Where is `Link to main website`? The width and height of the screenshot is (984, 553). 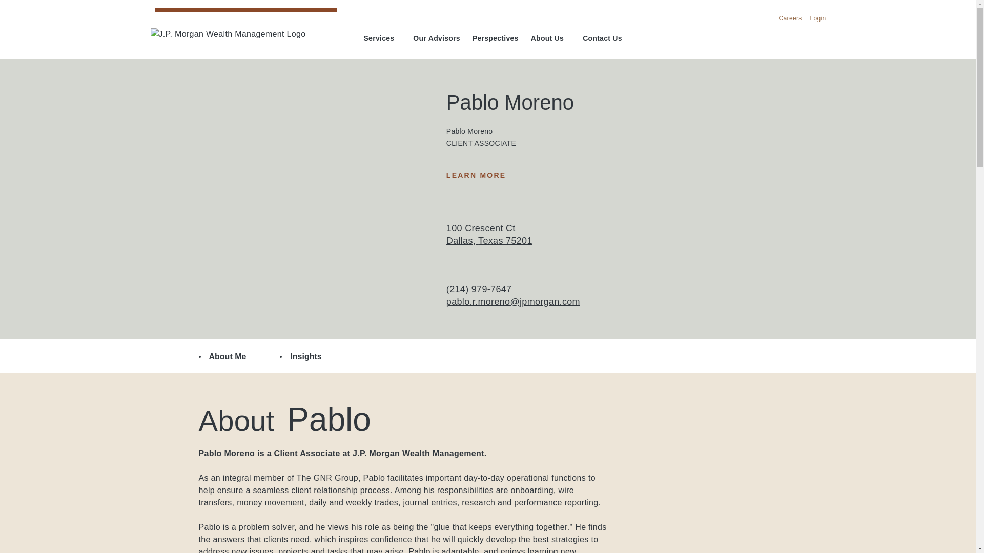
Link to main website is located at coordinates (382, 39).